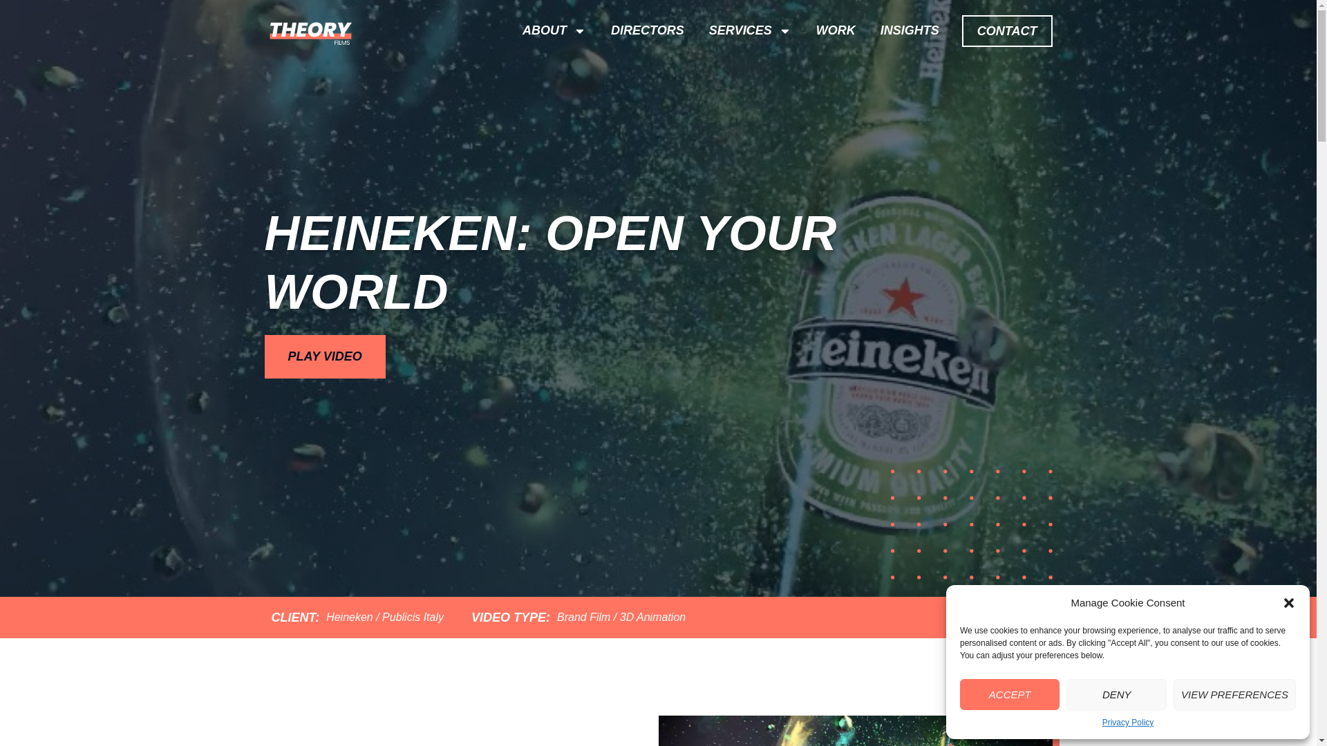 This screenshot has height=746, width=1327. I want to click on VIEW PREFERENCES, so click(1234, 694).